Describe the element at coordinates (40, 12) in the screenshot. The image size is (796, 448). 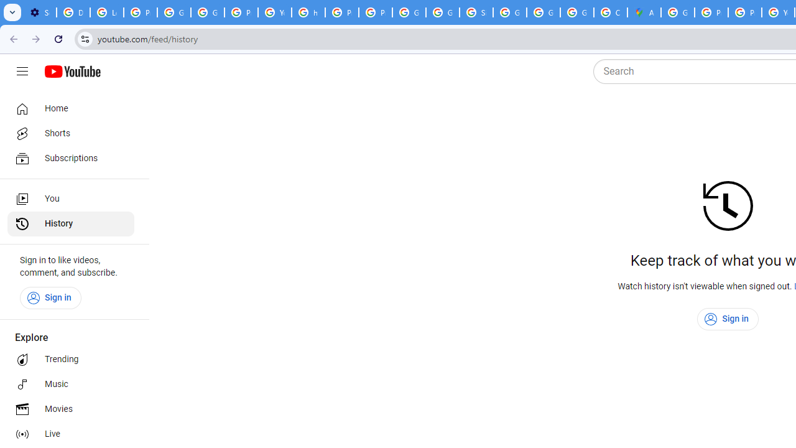
I see `Settings - On startup` at that location.